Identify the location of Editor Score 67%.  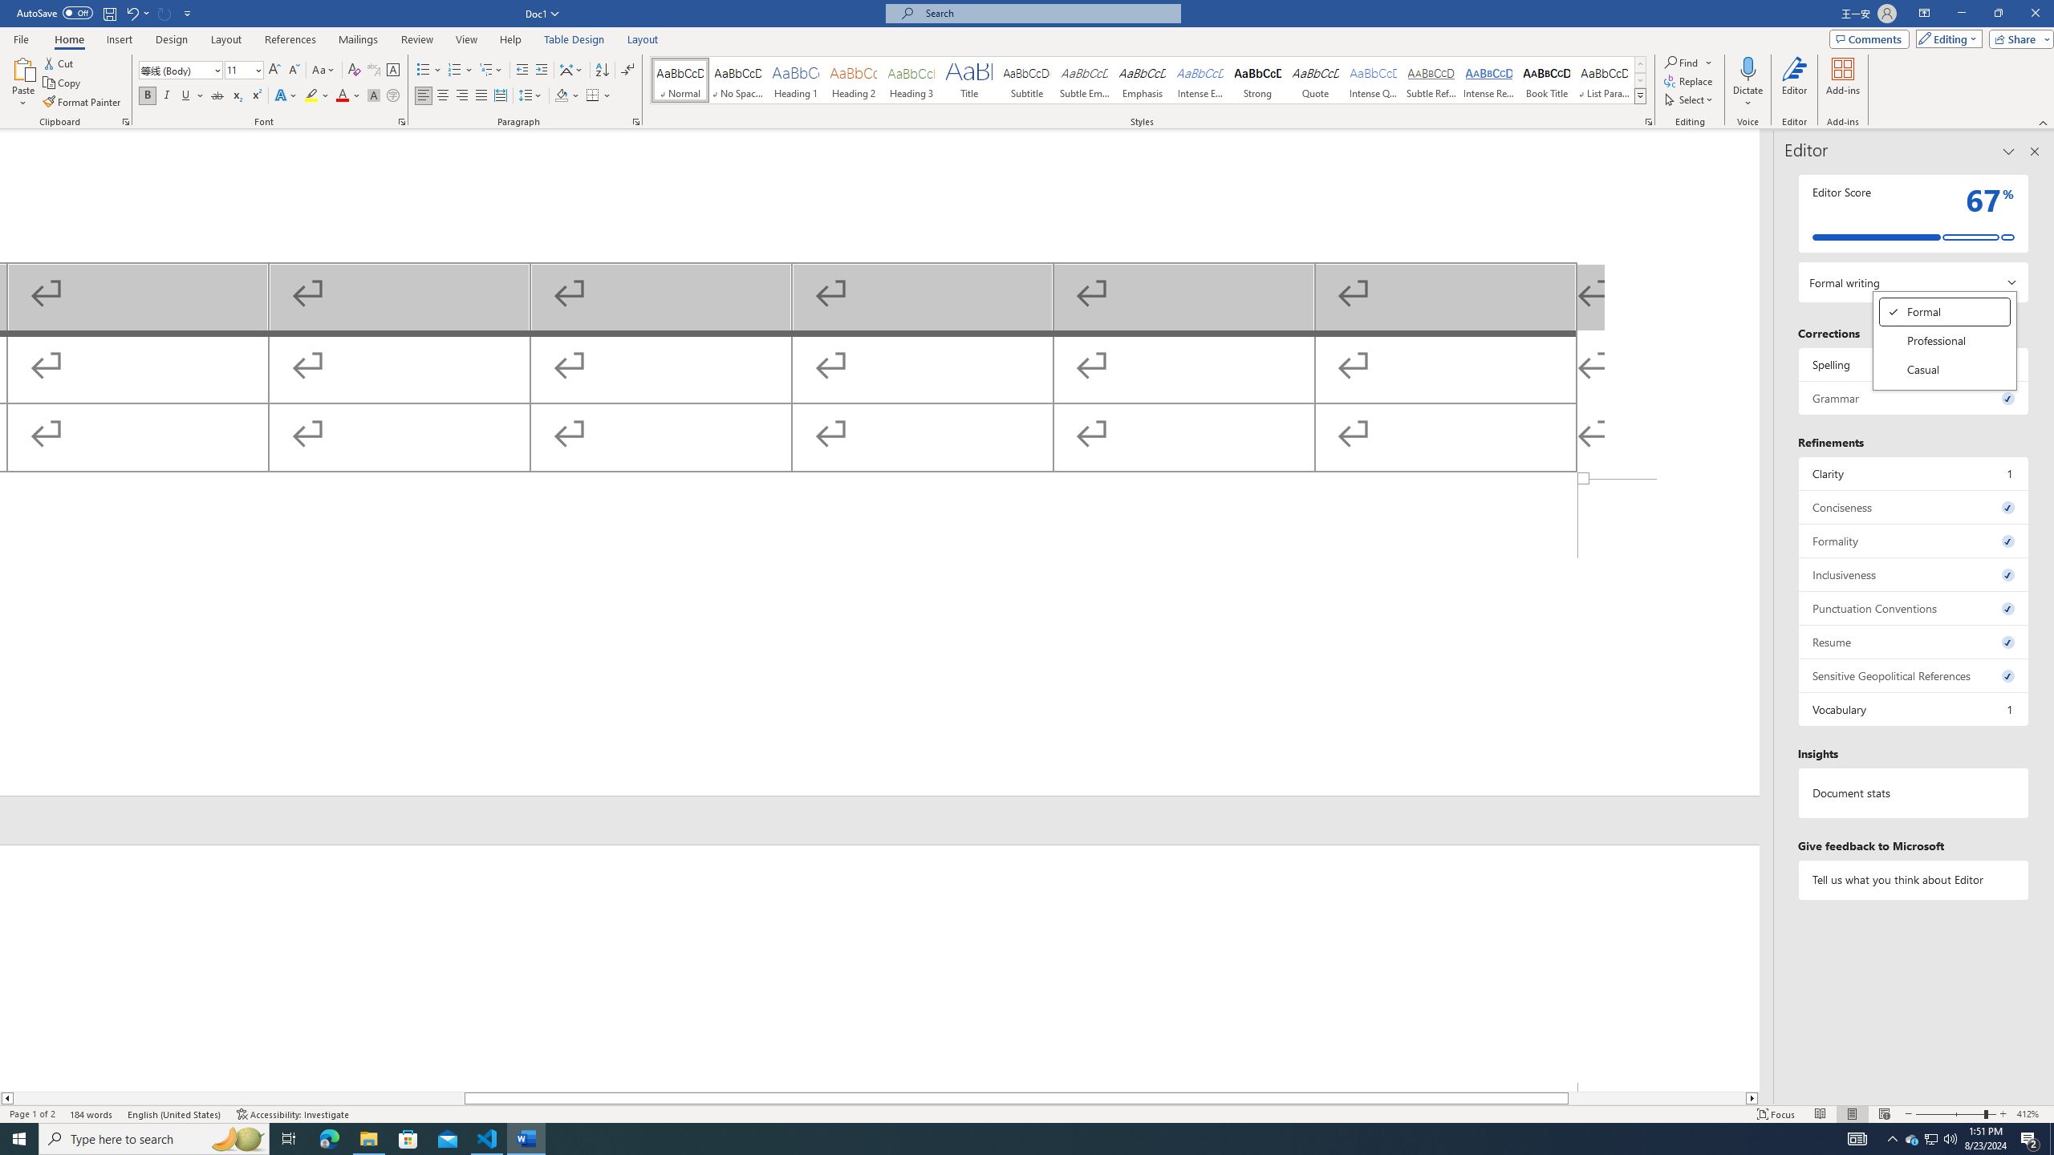
(1914, 541).